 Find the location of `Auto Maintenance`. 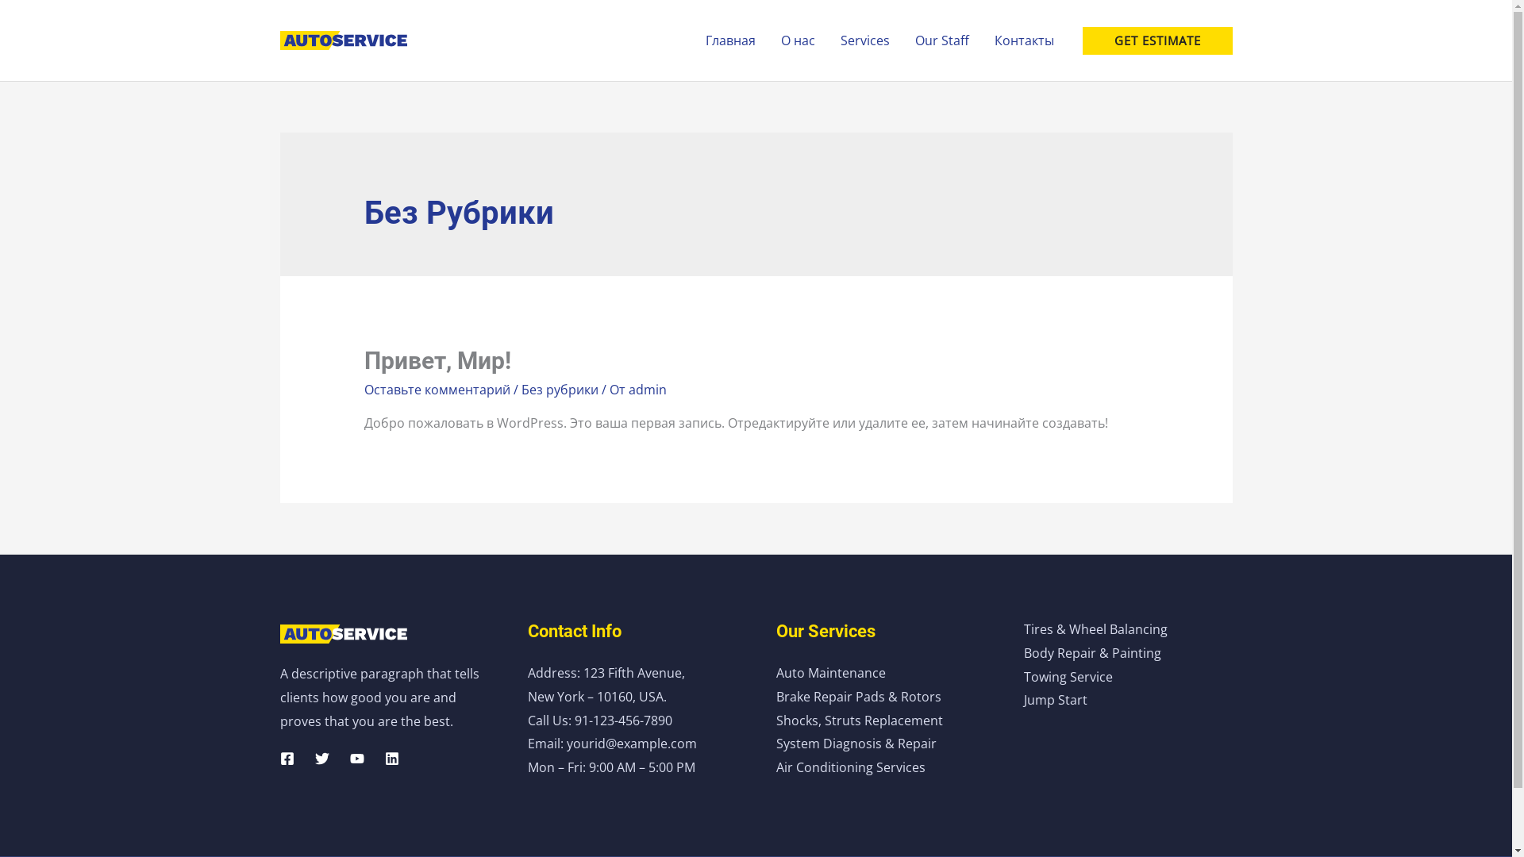

Auto Maintenance is located at coordinates (831, 673).